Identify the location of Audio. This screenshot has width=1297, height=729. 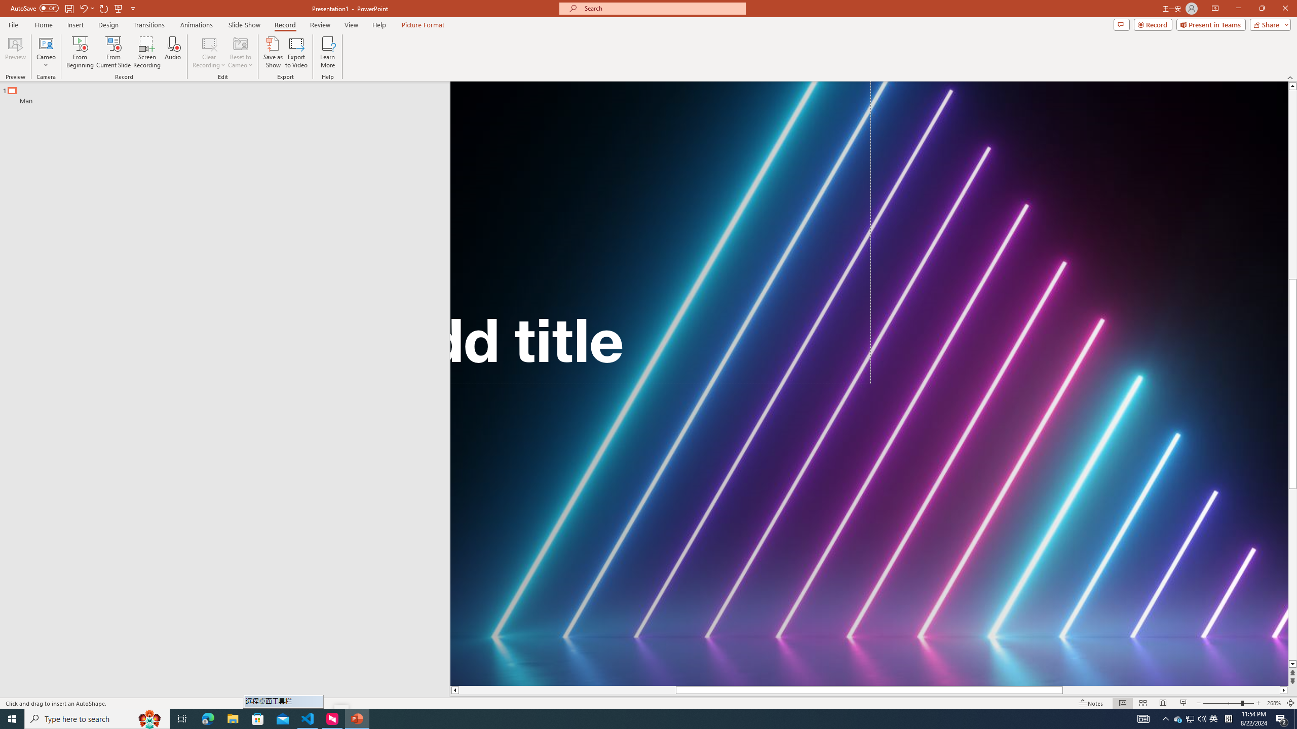
(172, 52).